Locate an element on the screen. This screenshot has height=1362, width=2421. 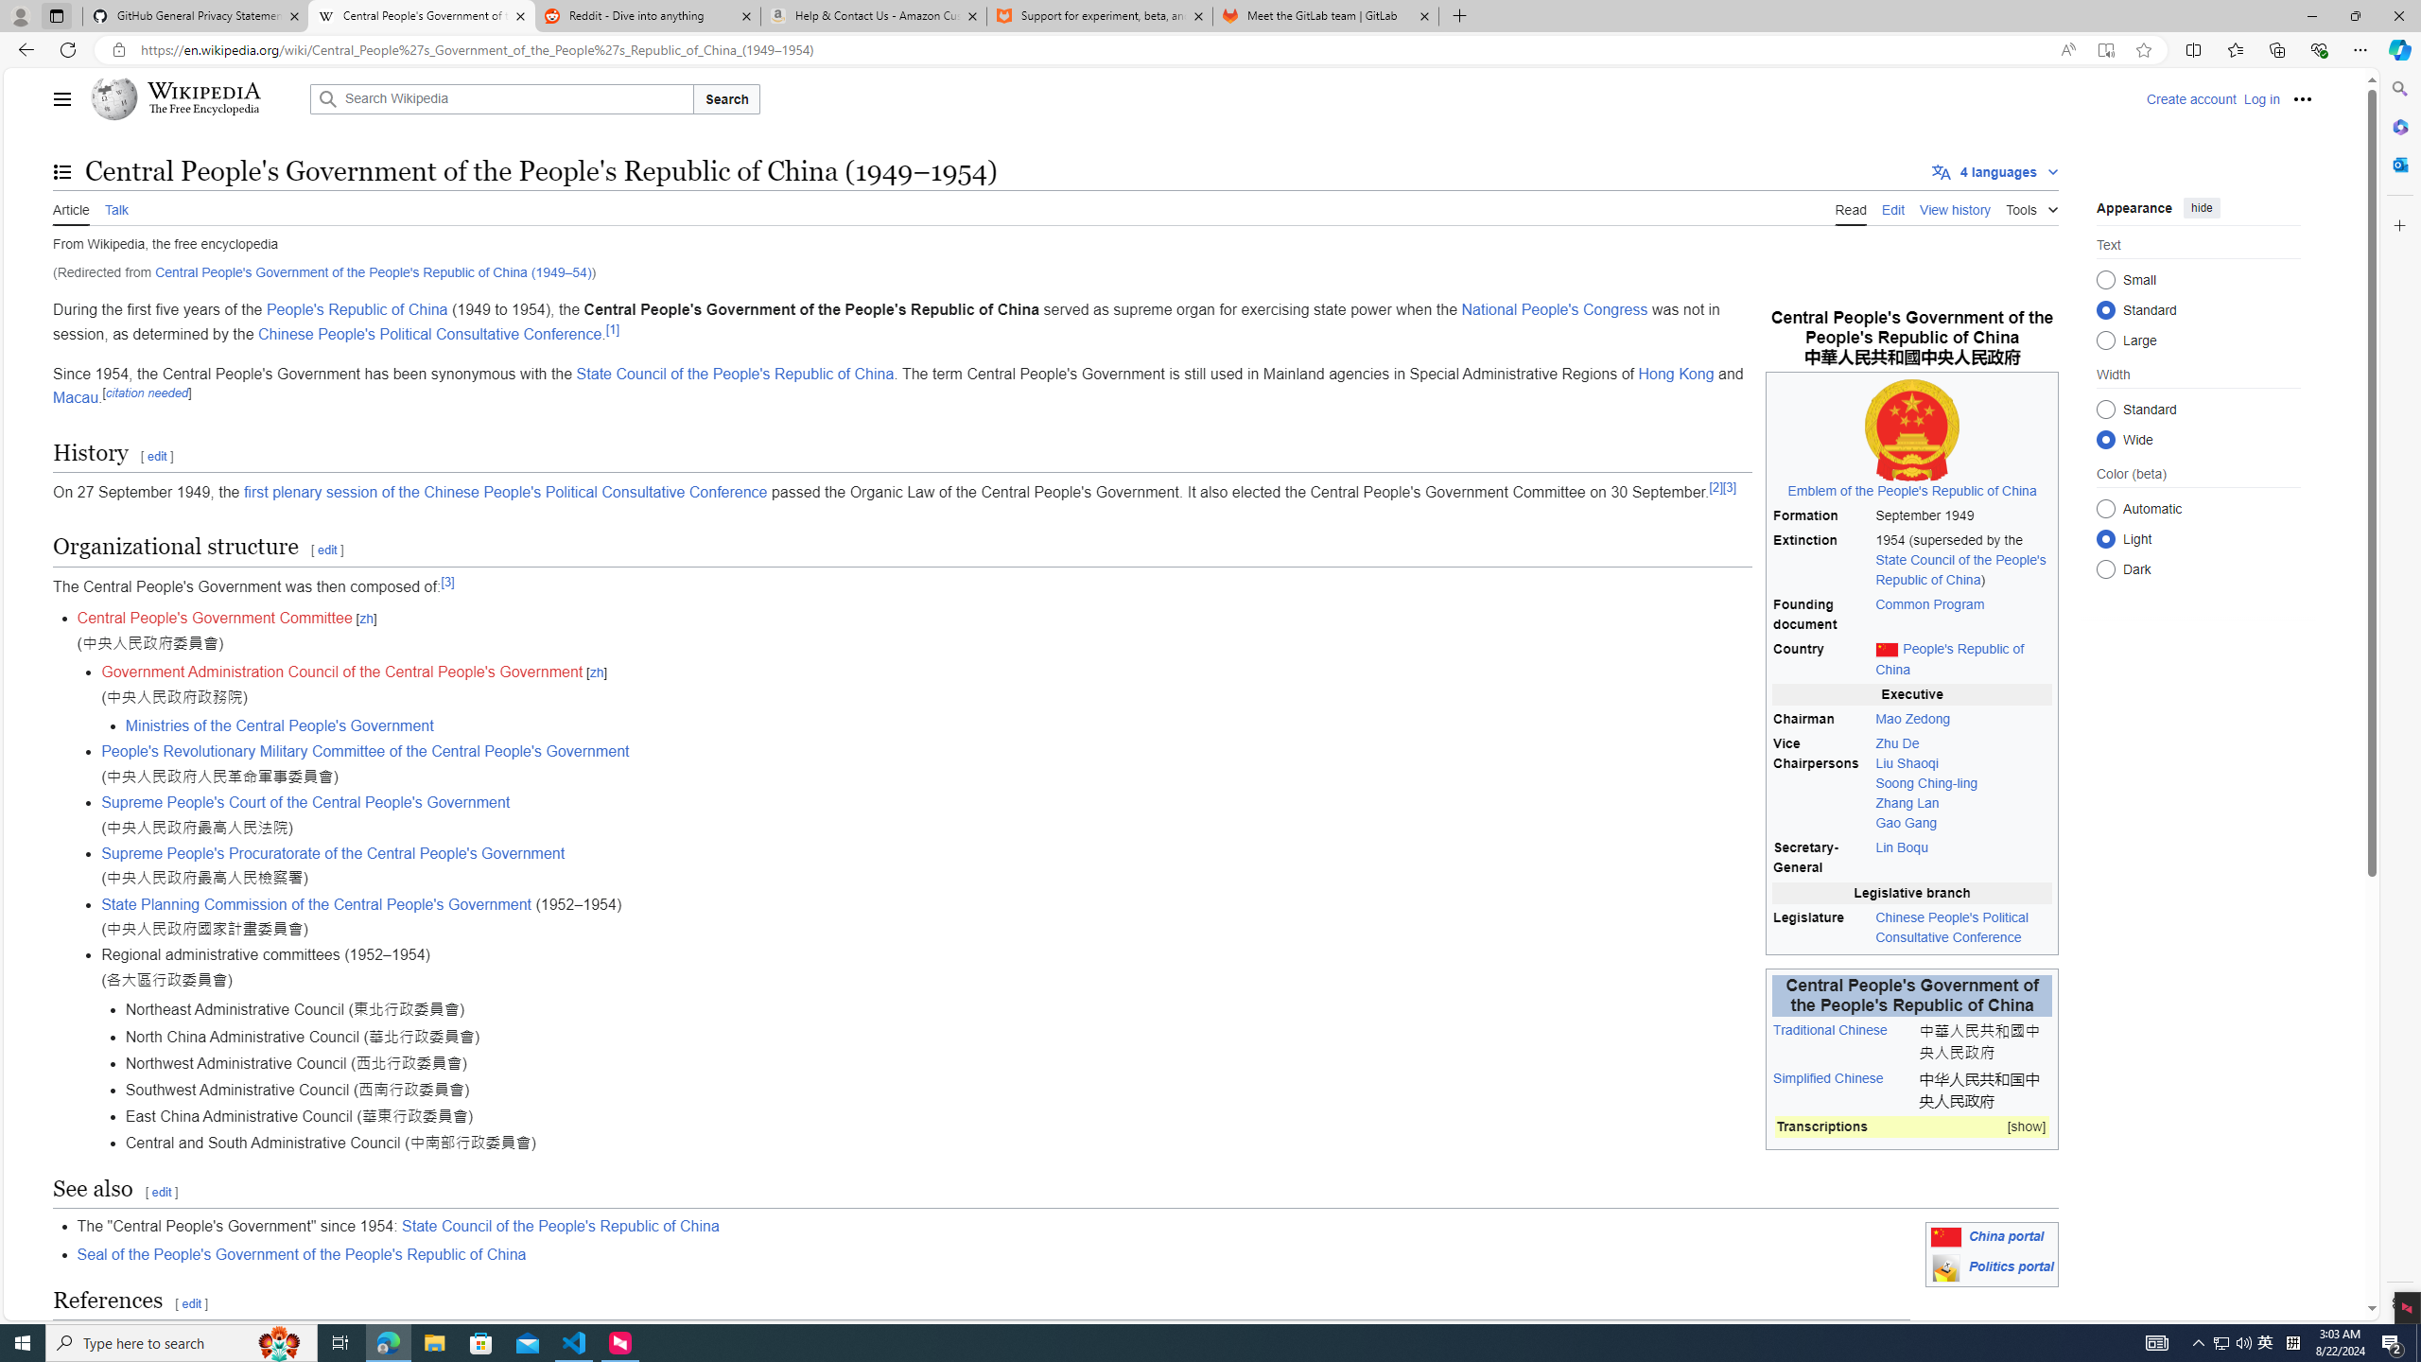
Ministries of the Central People's Government is located at coordinates (280, 726).